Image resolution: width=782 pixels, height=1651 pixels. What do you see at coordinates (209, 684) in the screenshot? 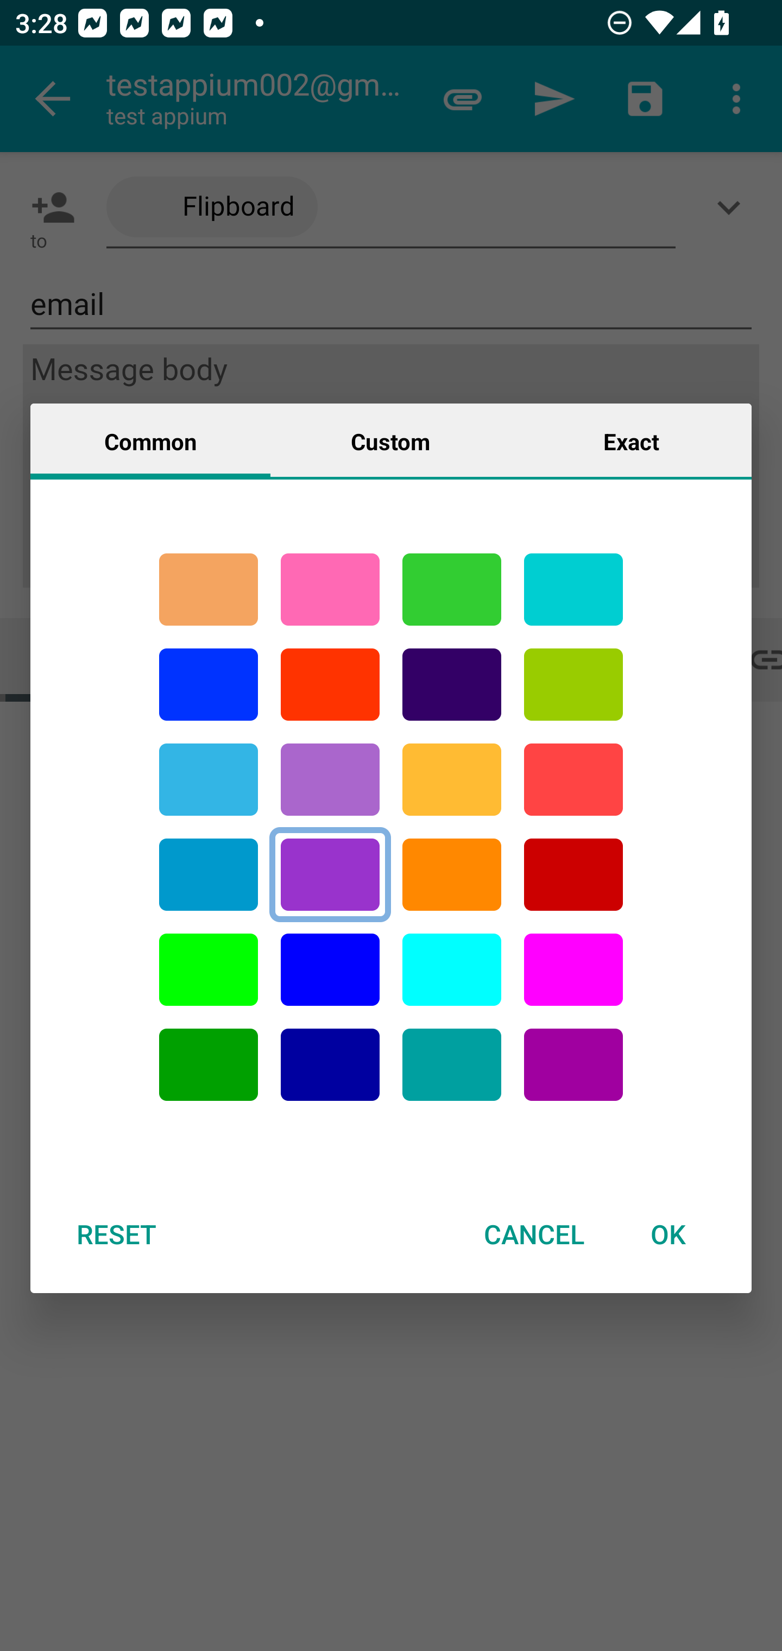
I see `Blue` at bounding box center [209, 684].